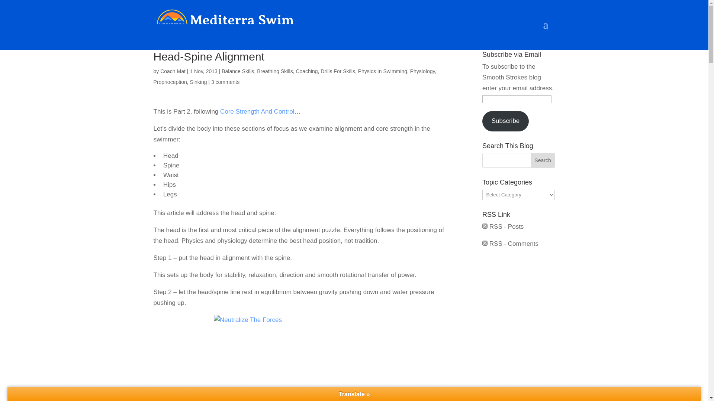  What do you see at coordinates (257, 111) in the screenshot?
I see `Core Strength And Control` at bounding box center [257, 111].